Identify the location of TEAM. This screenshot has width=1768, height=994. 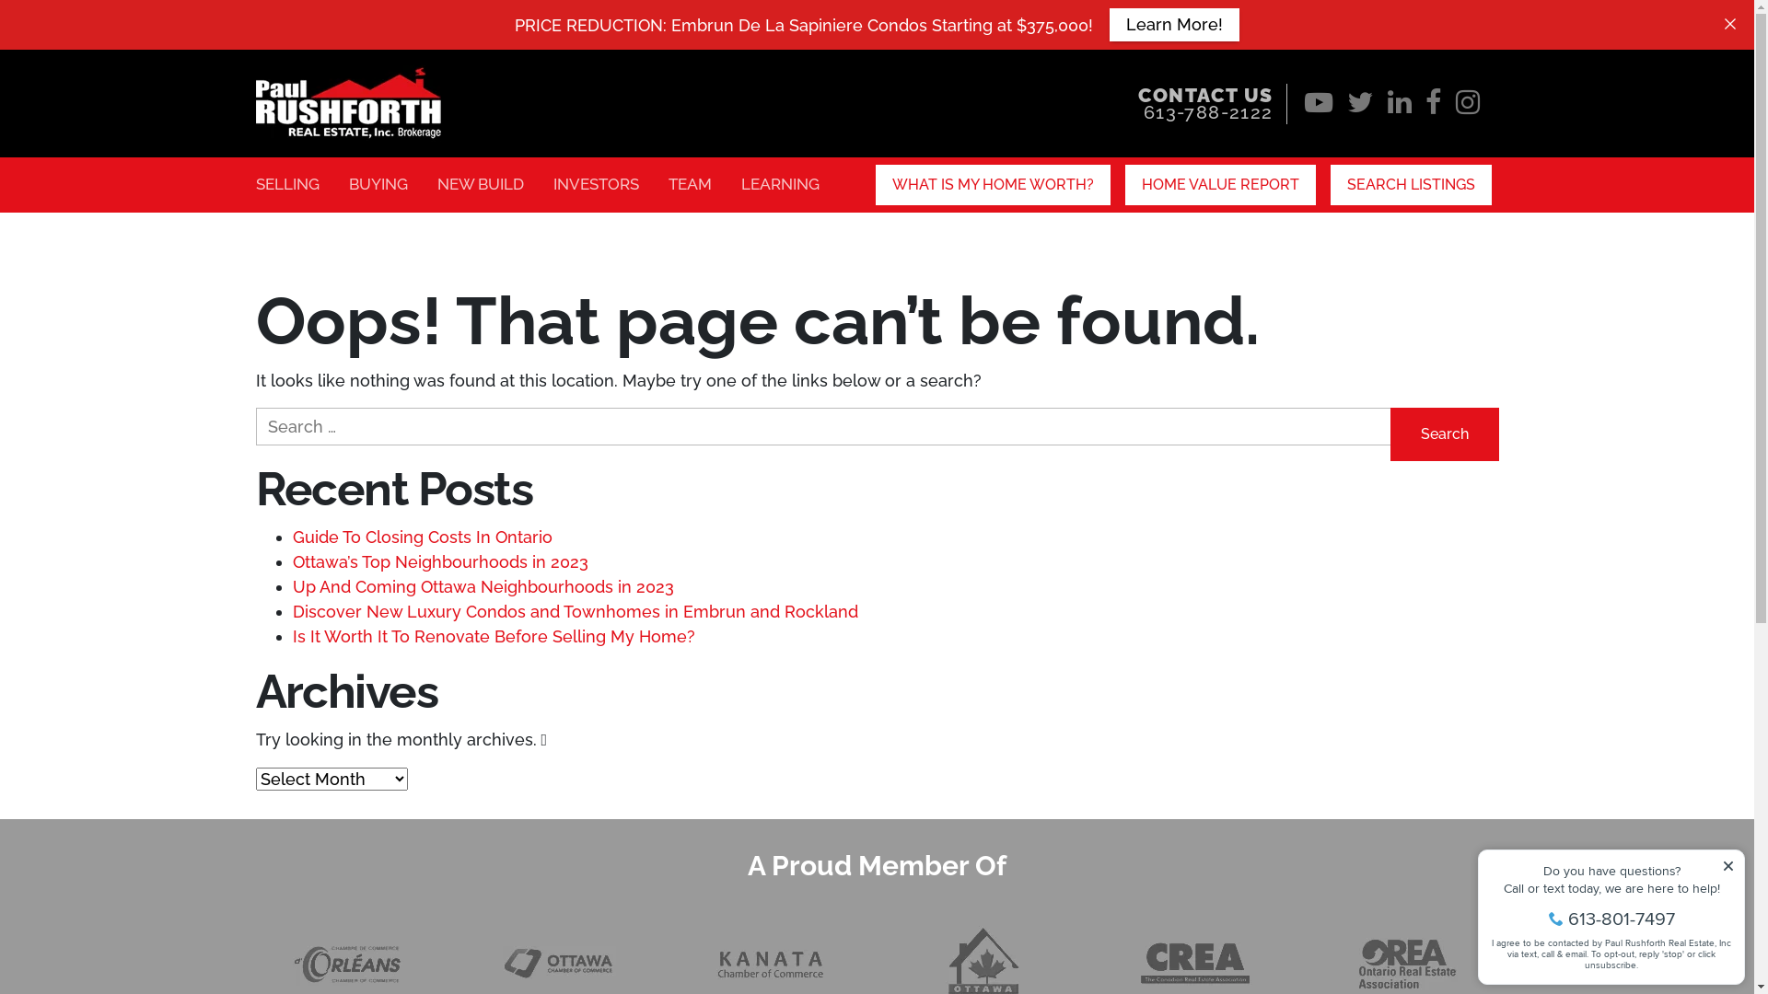
(691, 185).